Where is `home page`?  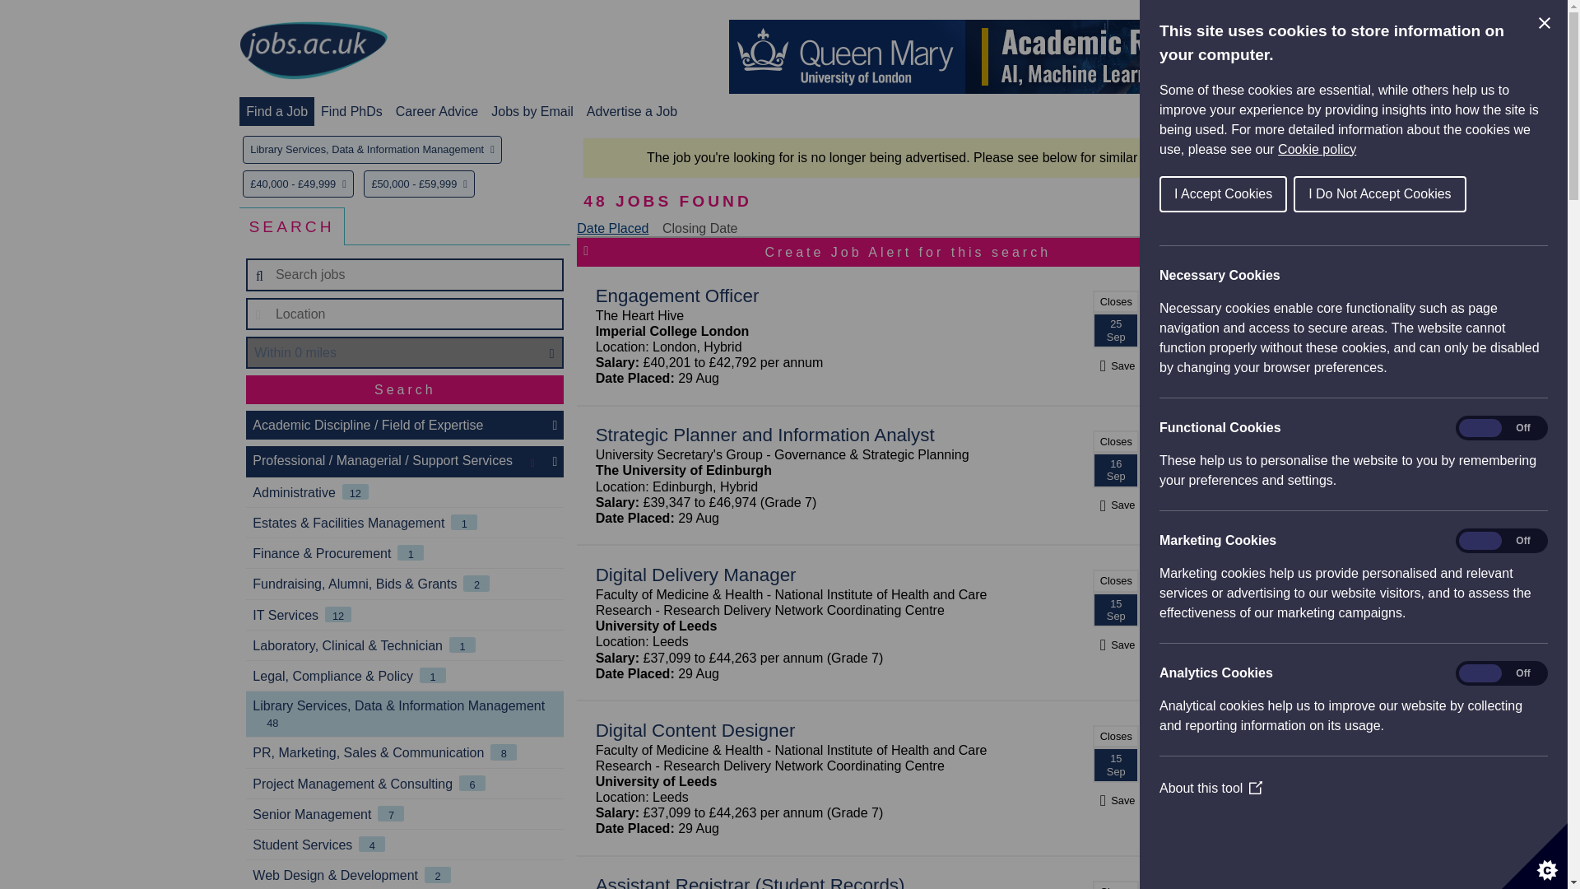 home page is located at coordinates (313, 51).